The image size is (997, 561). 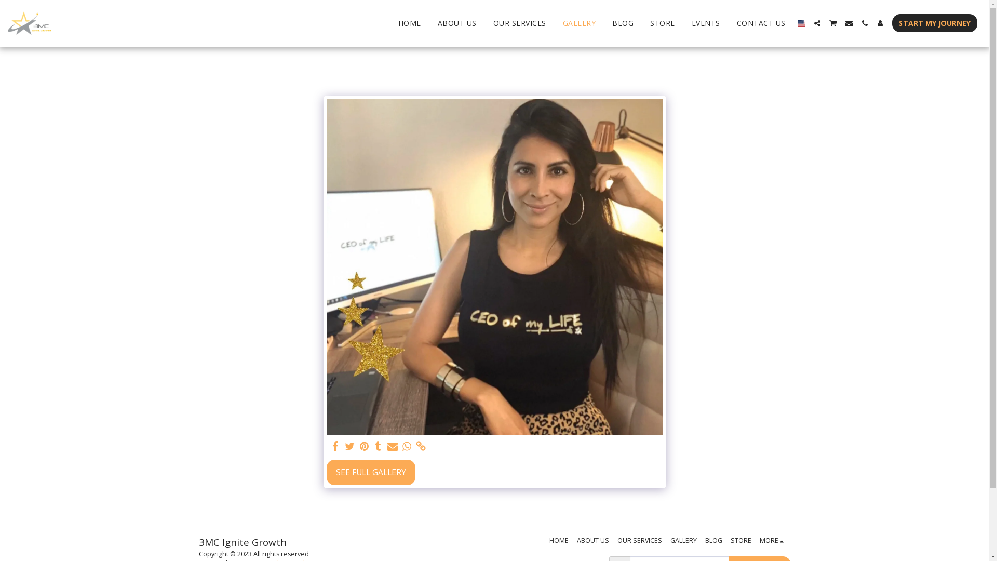 What do you see at coordinates (520, 23) in the screenshot?
I see `OUR SERVICES` at bounding box center [520, 23].